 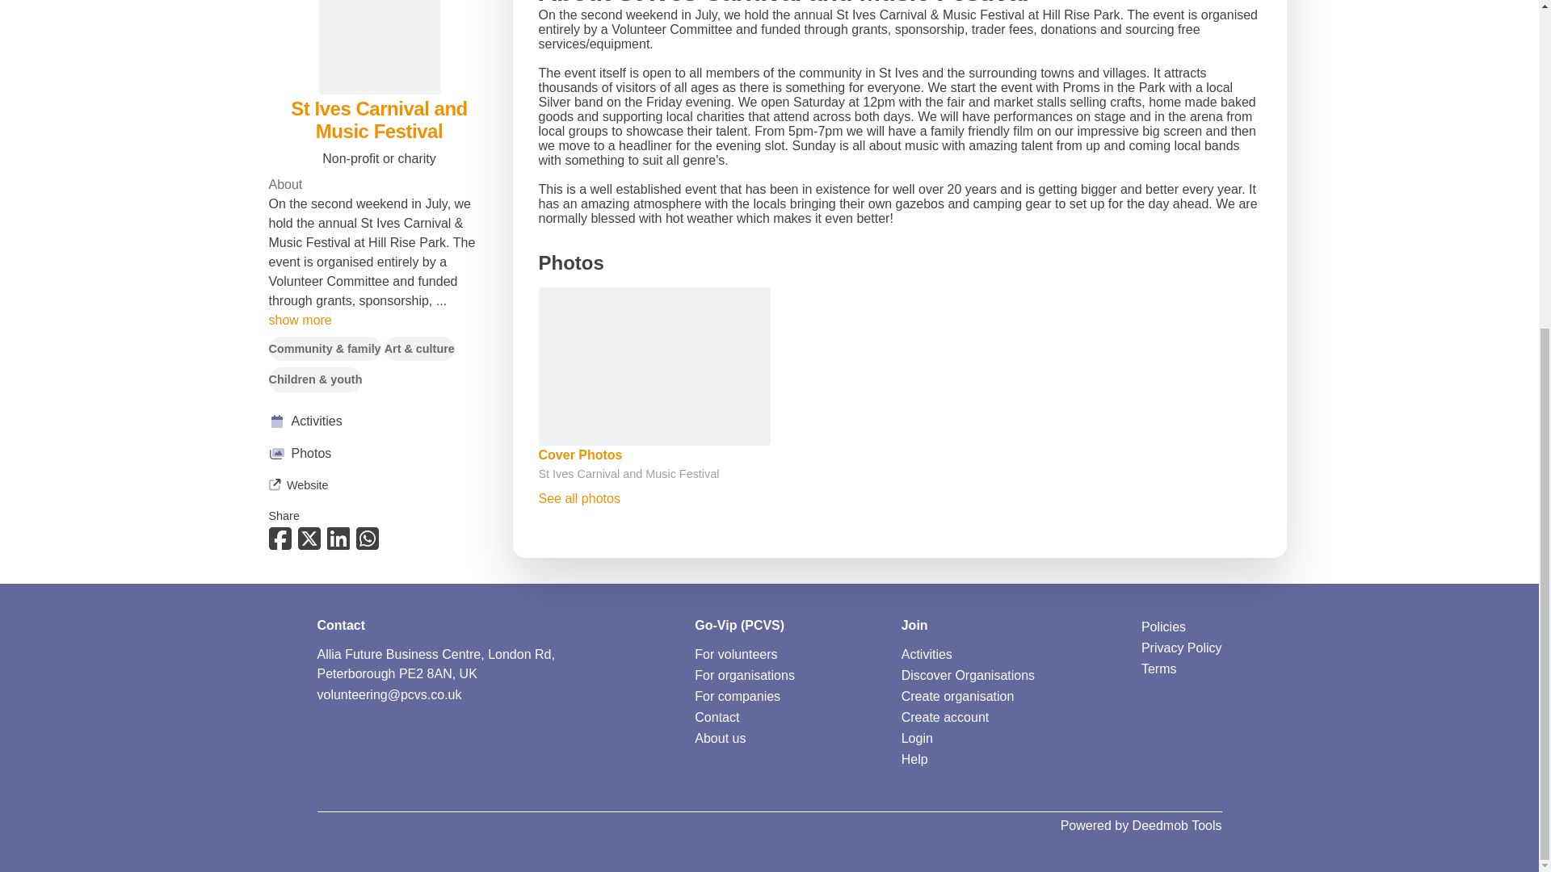 I want to click on Create account, so click(x=945, y=717).